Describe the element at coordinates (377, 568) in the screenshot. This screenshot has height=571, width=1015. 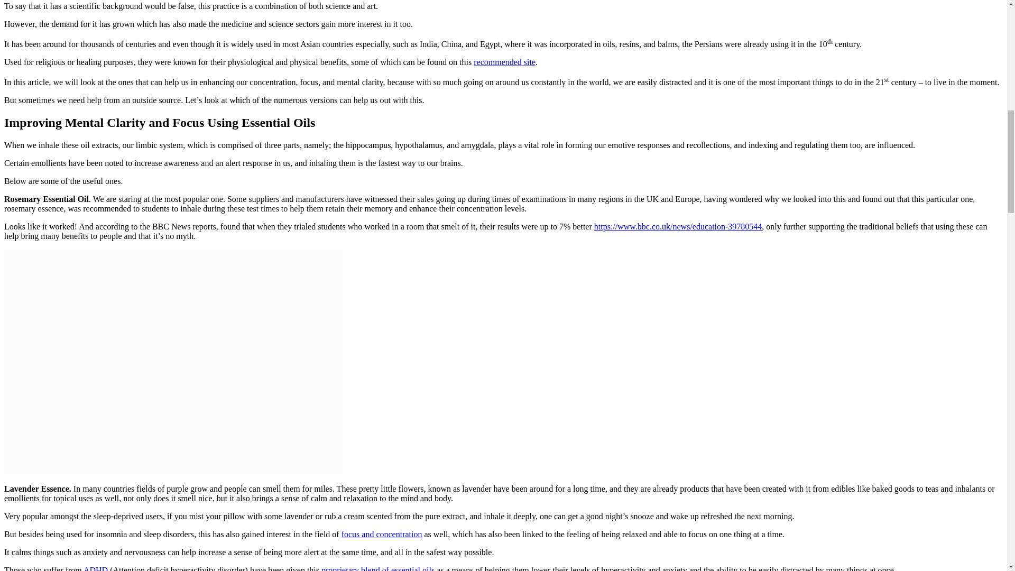
I see `proprietary blend of essential oils` at that location.